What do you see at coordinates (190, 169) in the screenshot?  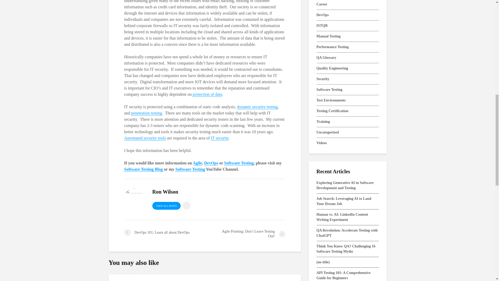 I see `Software Testing` at bounding box center [190, 169].